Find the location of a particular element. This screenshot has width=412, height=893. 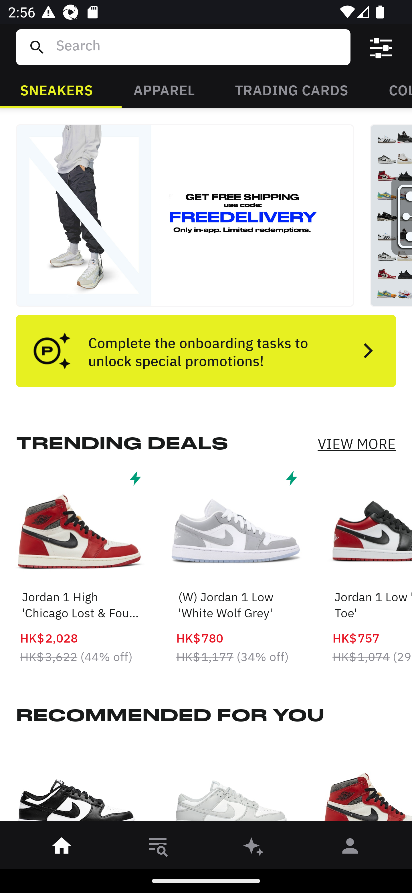

 is located at coordinates (381, 47).